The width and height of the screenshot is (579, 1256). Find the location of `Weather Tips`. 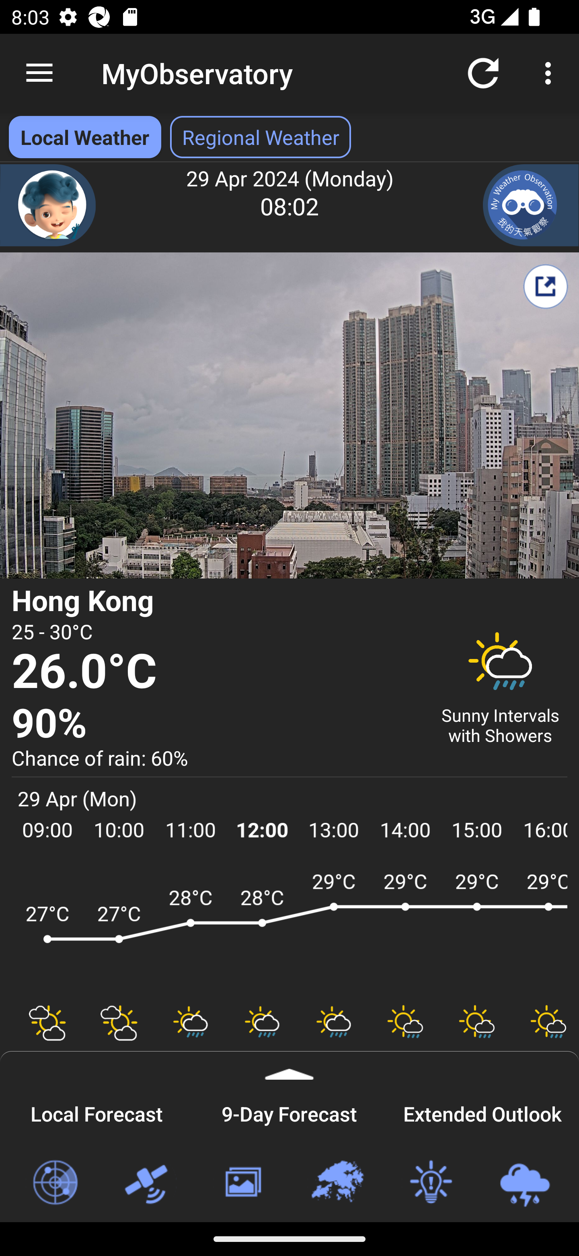

Weather Tips is located at coordinates (430, 1183).